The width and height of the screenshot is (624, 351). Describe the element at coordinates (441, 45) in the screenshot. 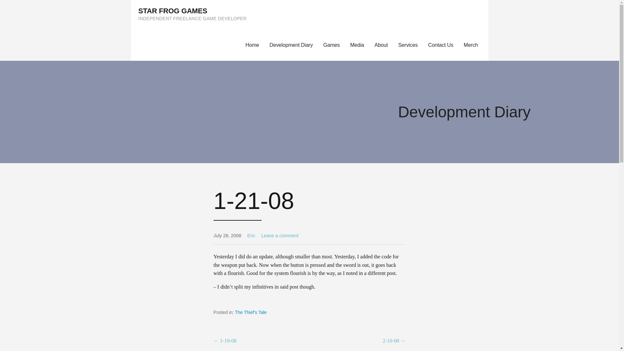

I see `Contact Us` at that location.